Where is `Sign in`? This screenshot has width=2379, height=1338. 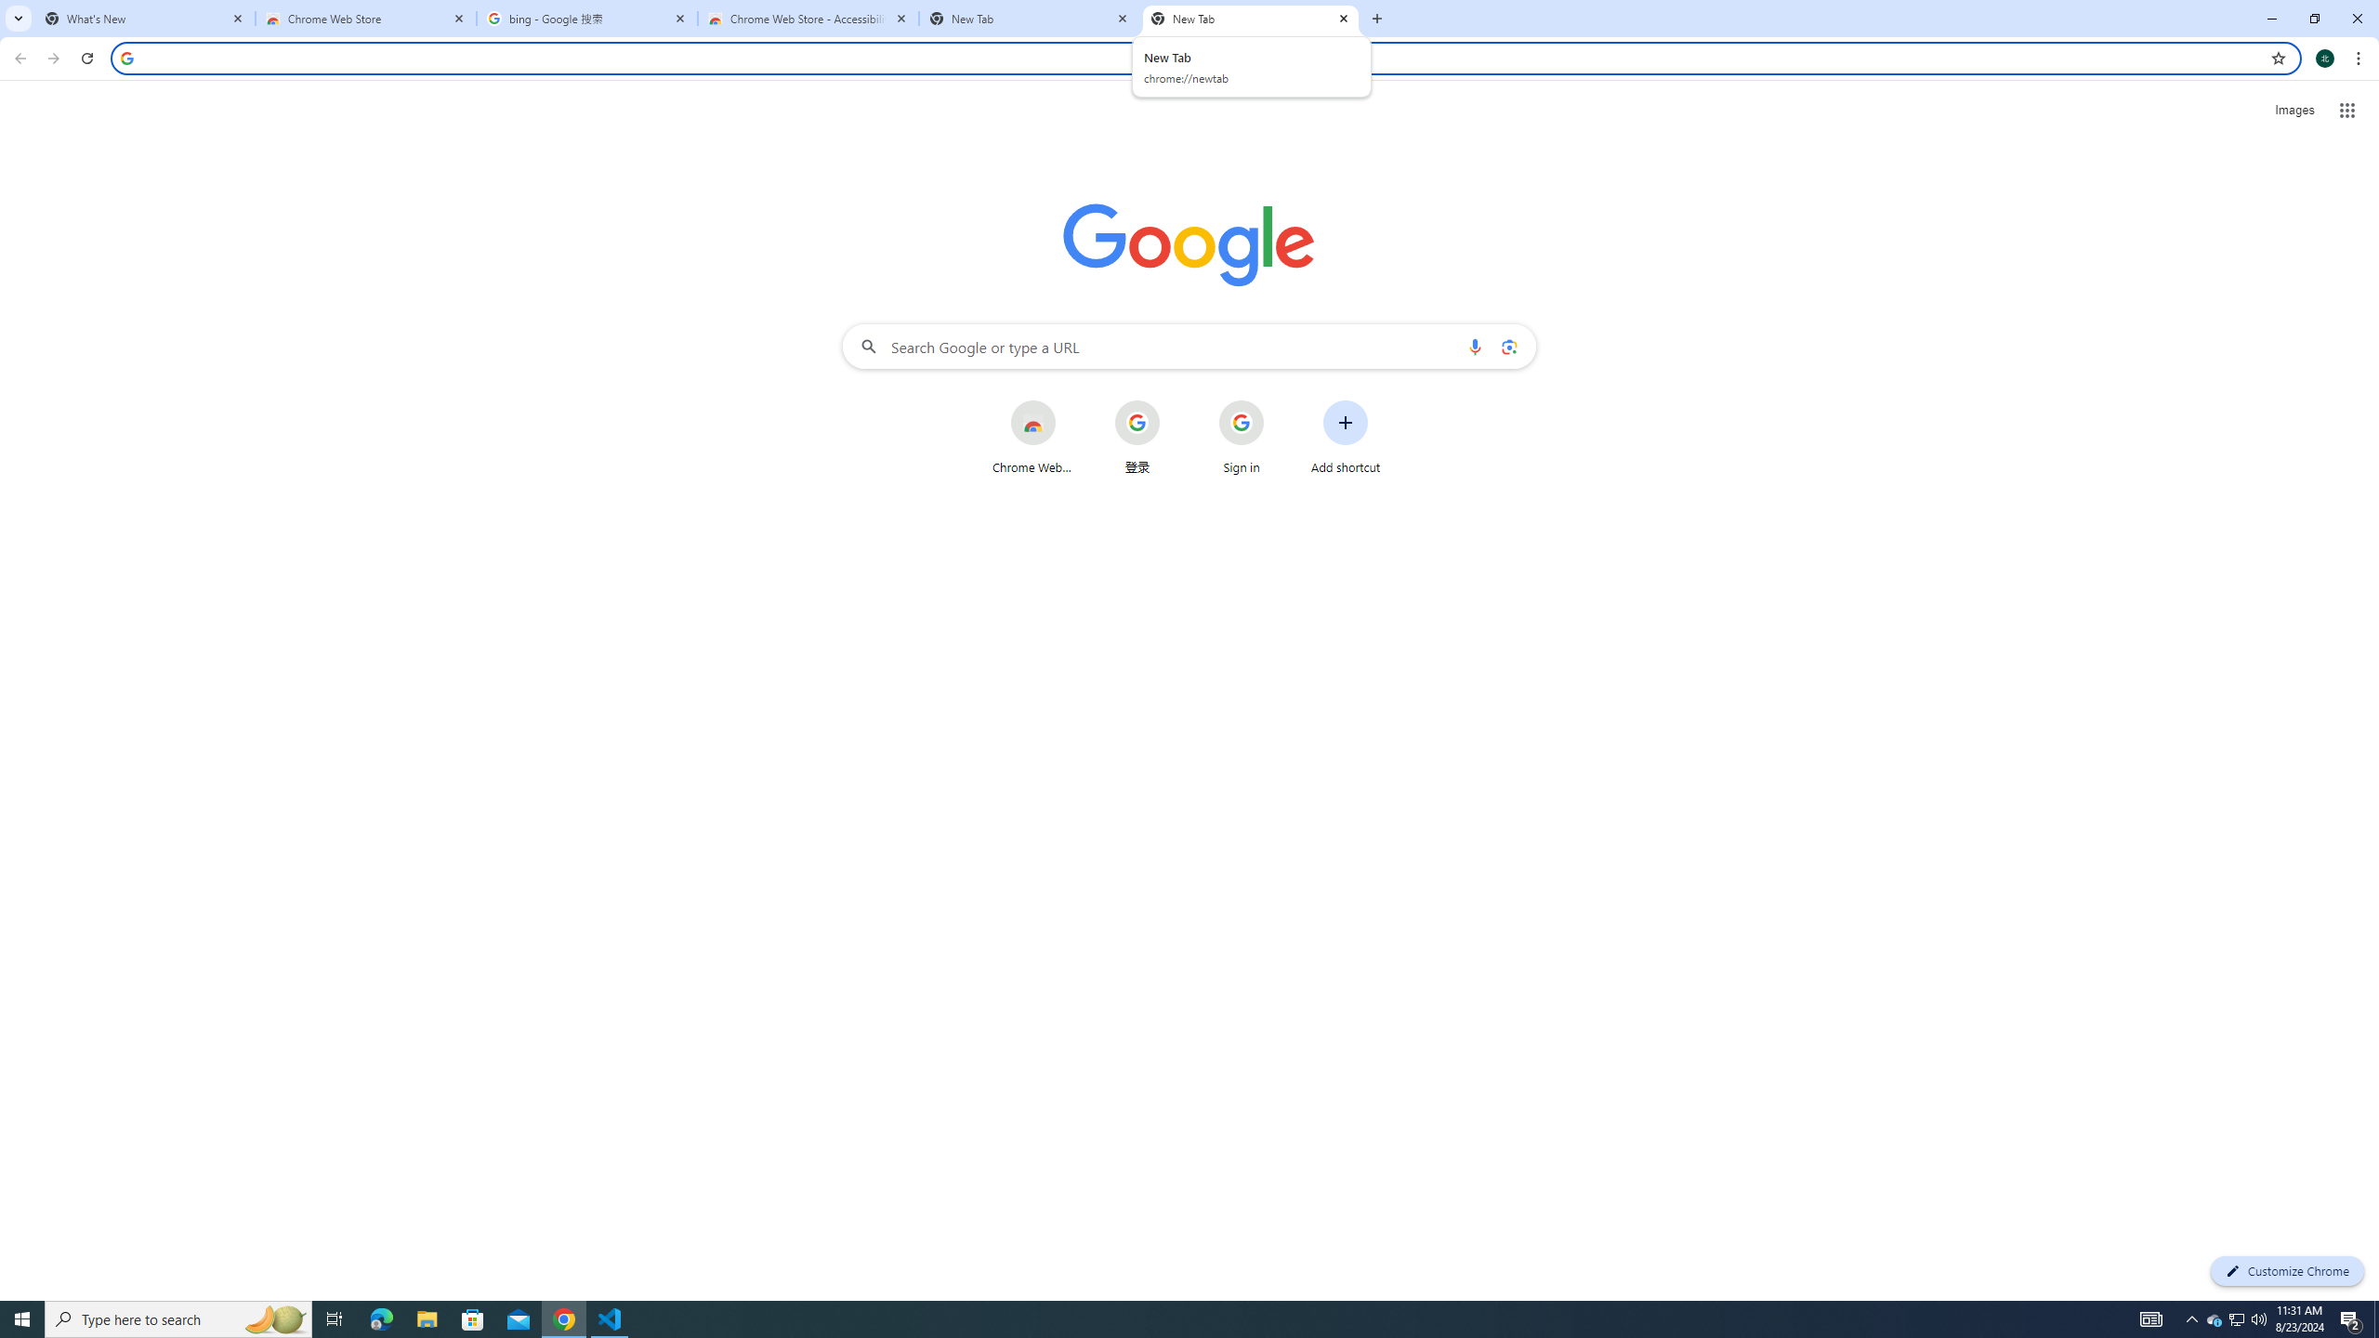
Sign in is located at coordinates (1242, 437).